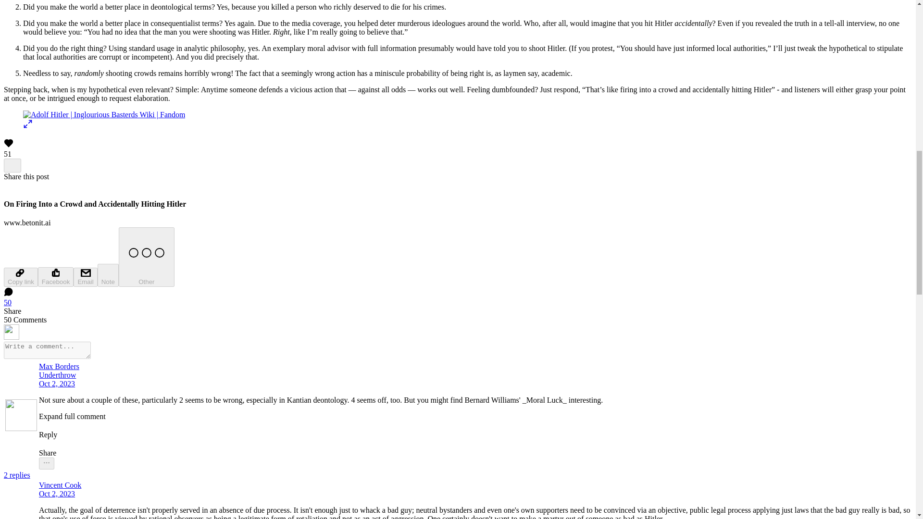 This screenshot has height=519, width=923. Describe the element at coordinates (108, 275) in the screenshot. I see `Note` at that location.